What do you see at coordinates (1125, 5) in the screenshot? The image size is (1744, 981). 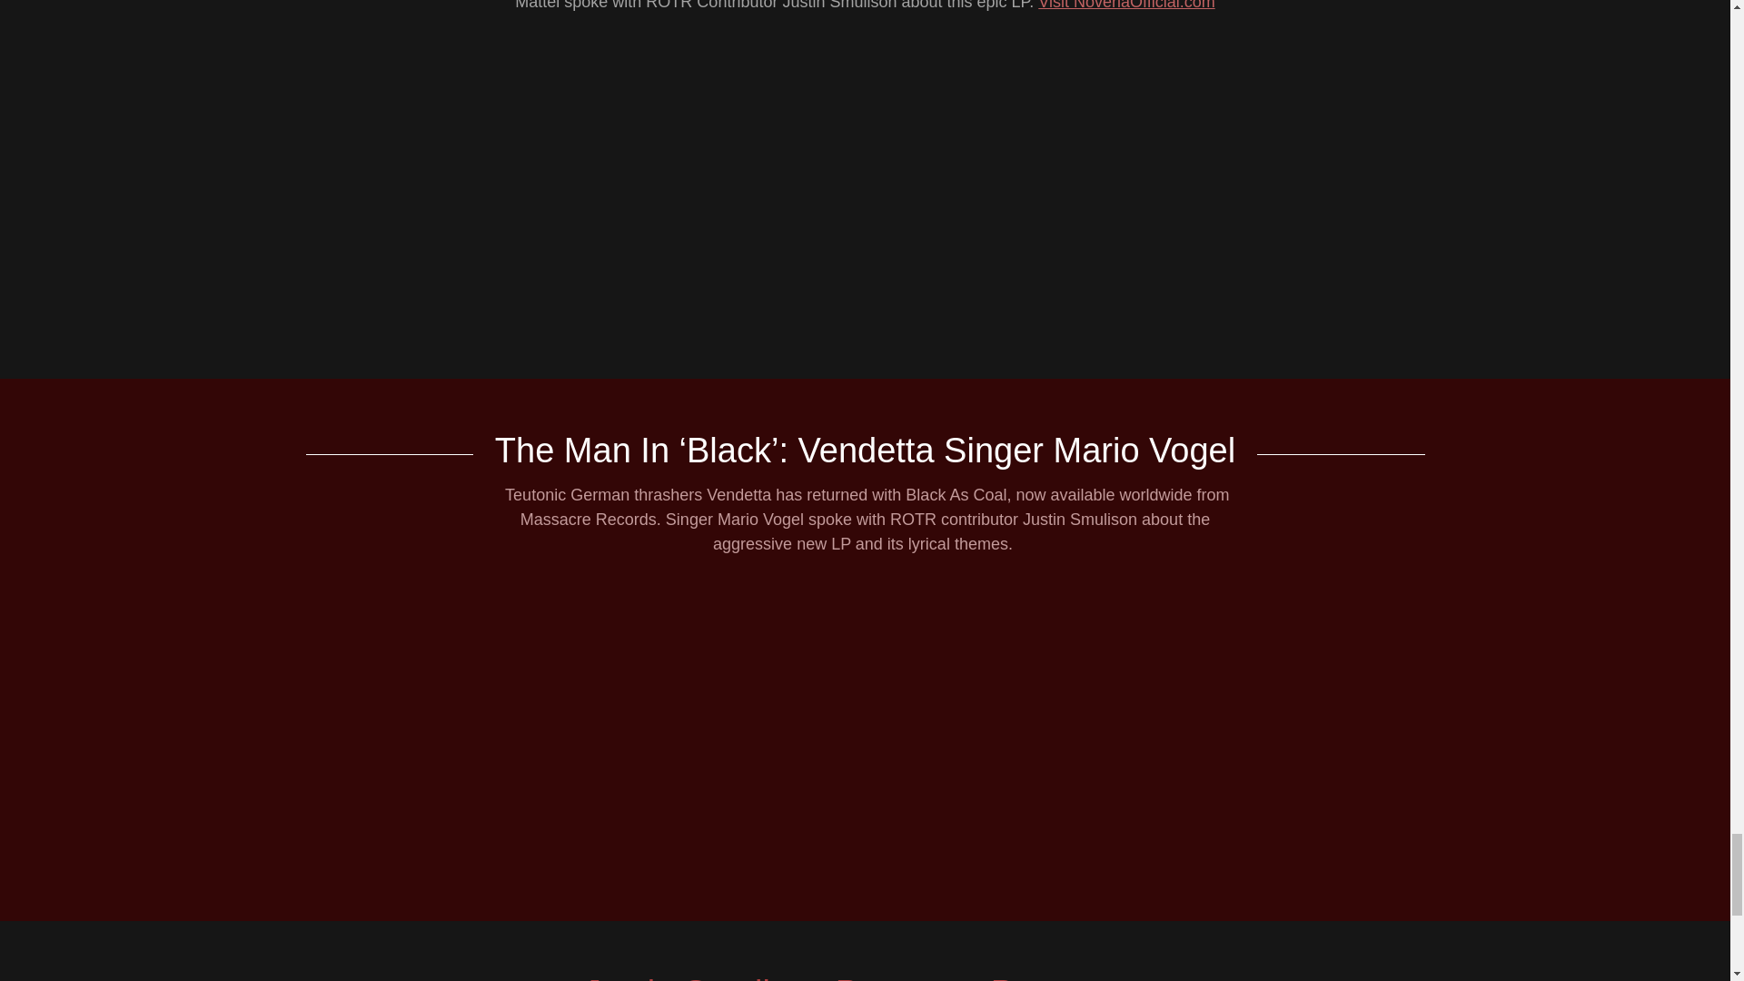 I see `Visit NoveriaOfficial.com` at bounding box center [1125, 5].